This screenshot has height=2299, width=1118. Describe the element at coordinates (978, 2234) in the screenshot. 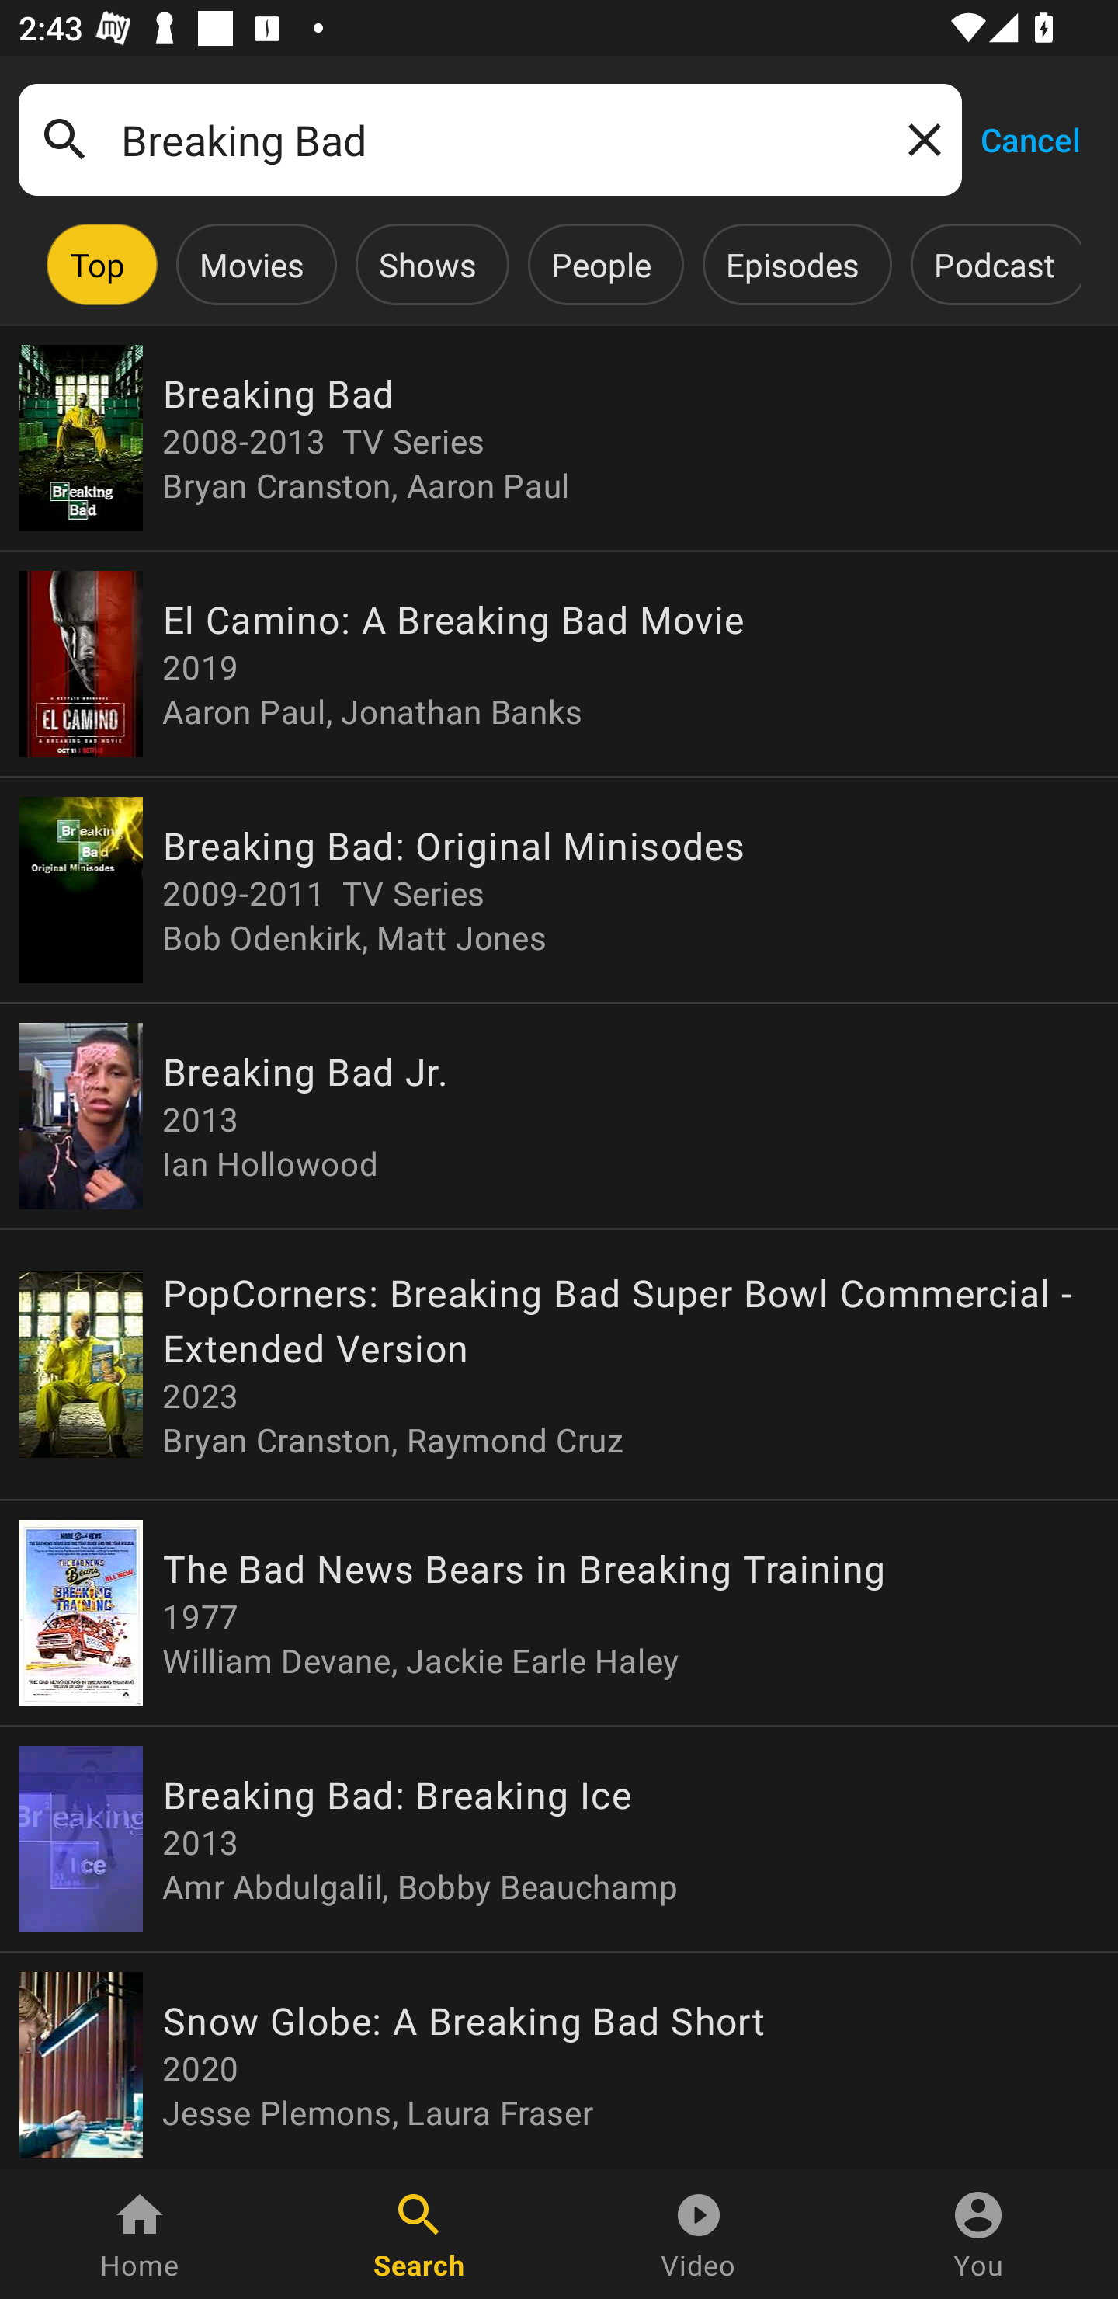

I see `You` at that location.